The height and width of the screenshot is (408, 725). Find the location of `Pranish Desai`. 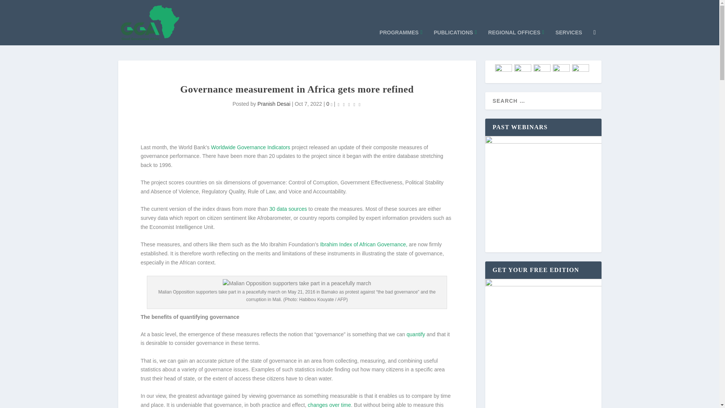

Pranish Desai is located at coordinates (274, 104).